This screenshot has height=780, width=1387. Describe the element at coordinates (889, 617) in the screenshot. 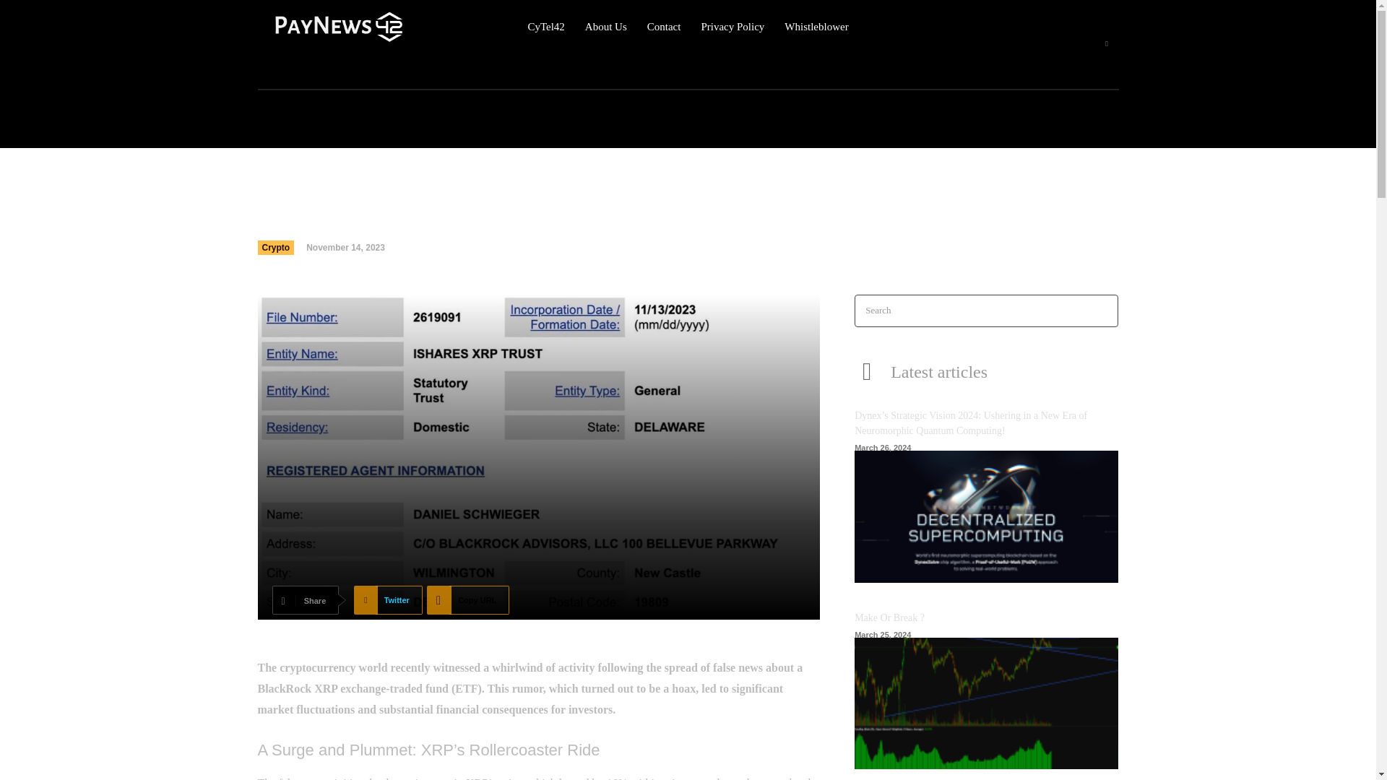

I see `Make Or Break ?` at that location.